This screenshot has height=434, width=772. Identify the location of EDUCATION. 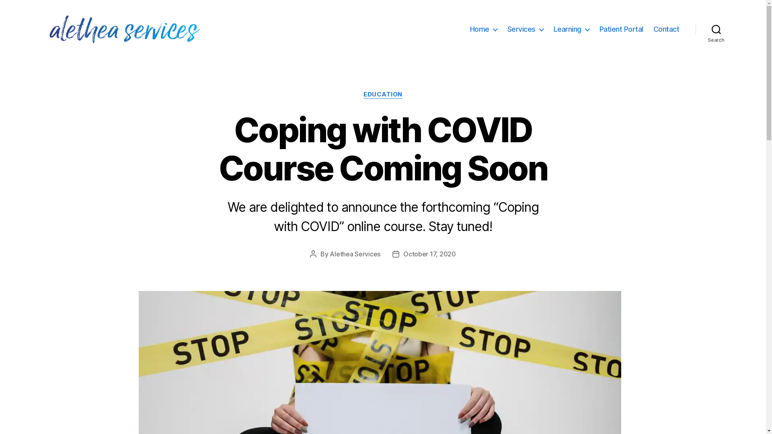
(383, 95).